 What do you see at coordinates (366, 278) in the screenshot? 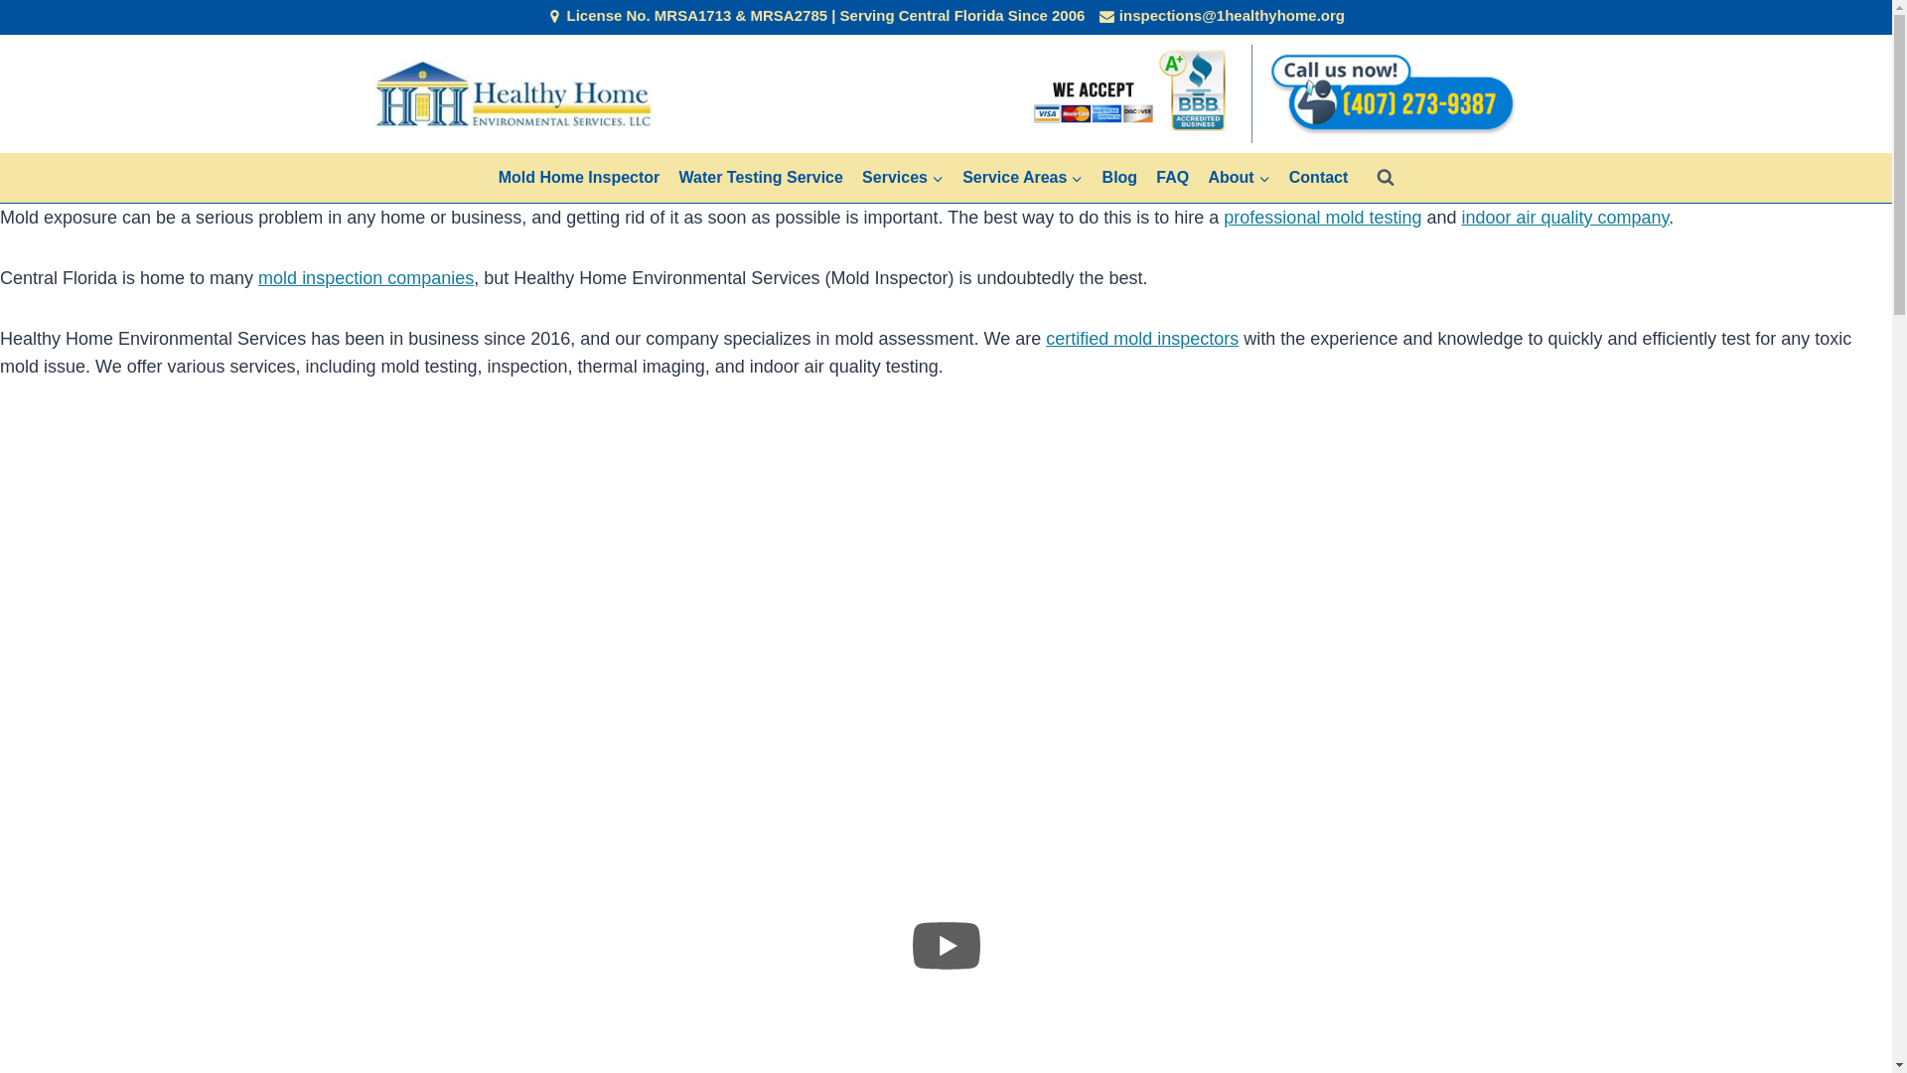
I see `mold inspection companies` at bounding box center [366, 278].